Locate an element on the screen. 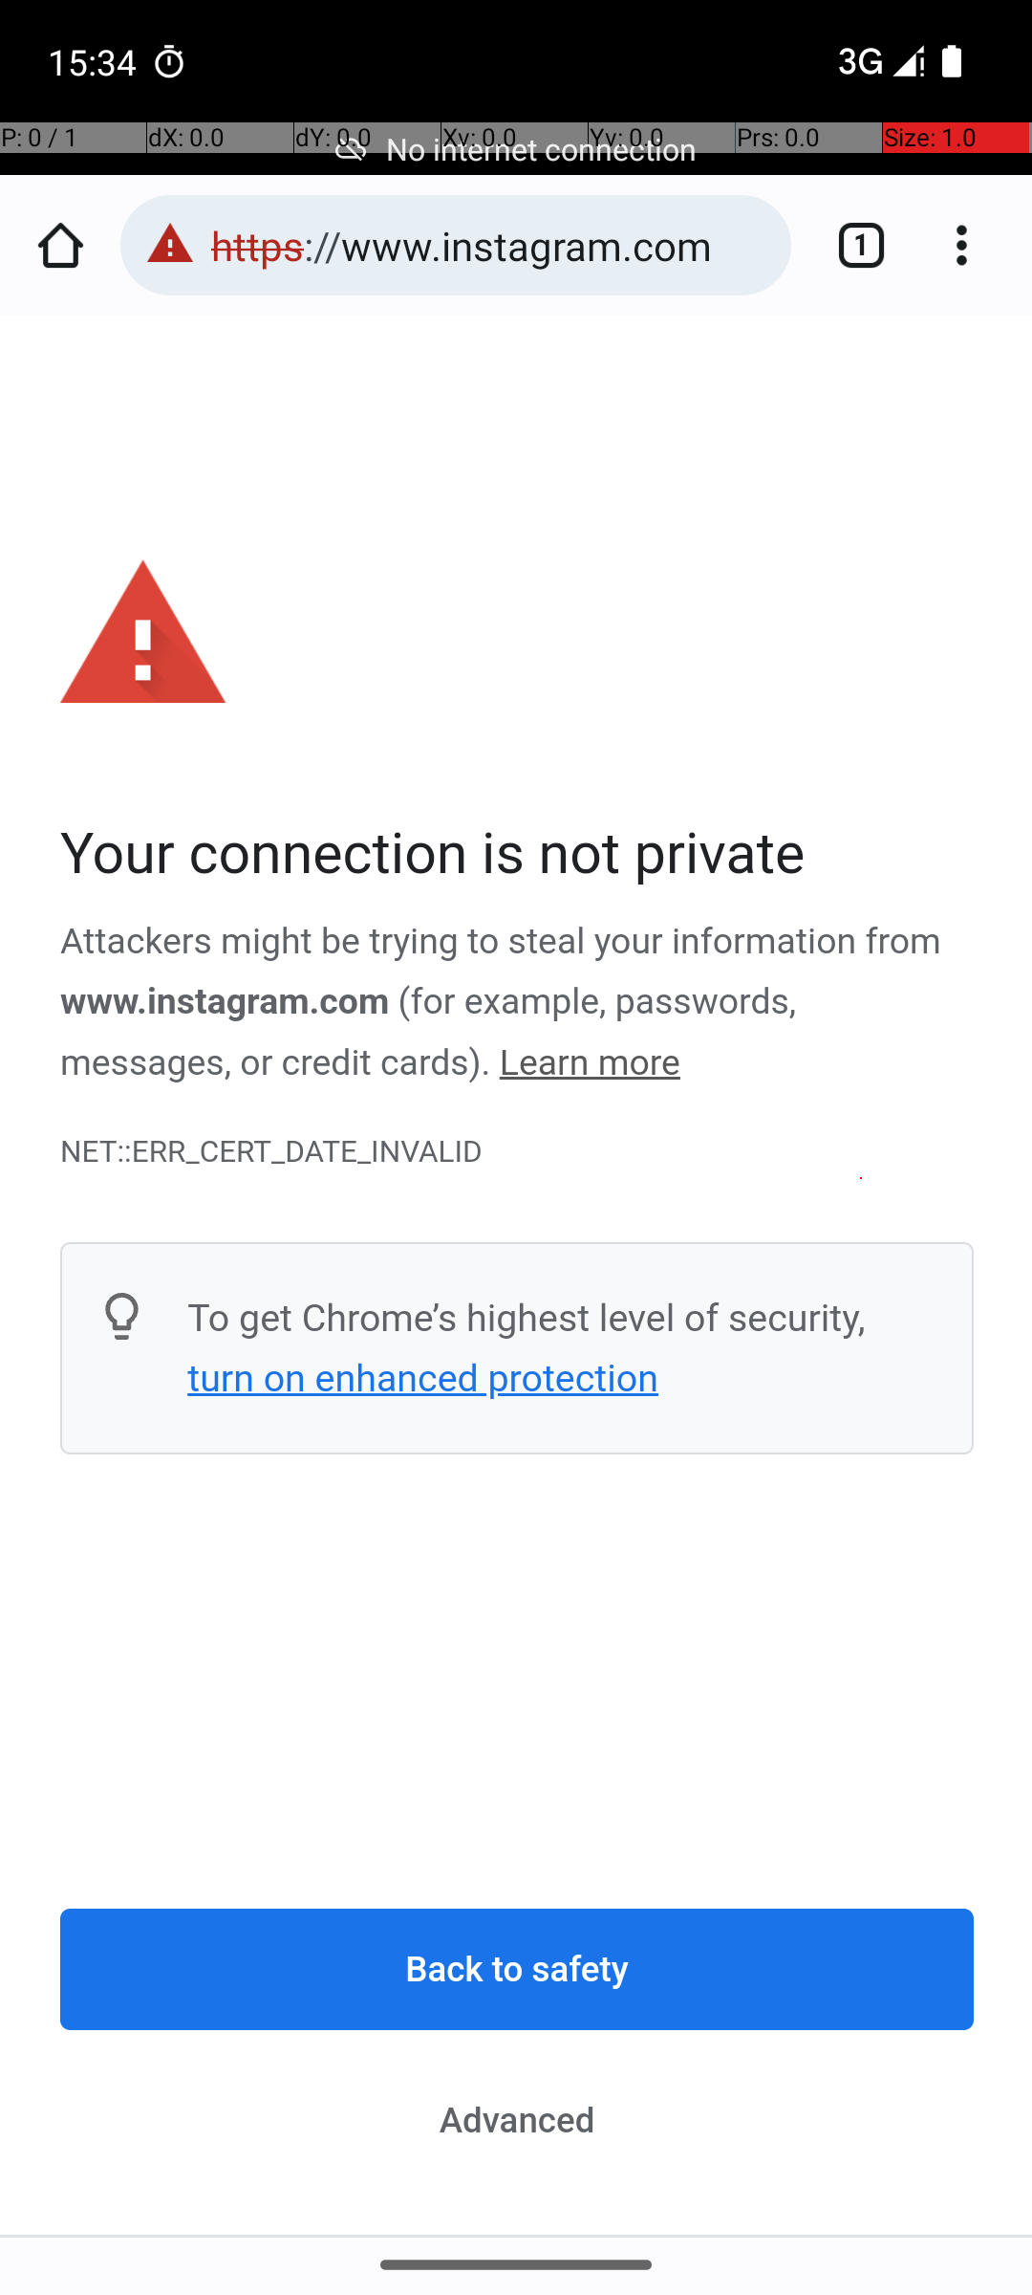 Image resolution: width=1032 pixels, height=2295 pixels. https://www.instagram.com is located at coordinates (491, 245).